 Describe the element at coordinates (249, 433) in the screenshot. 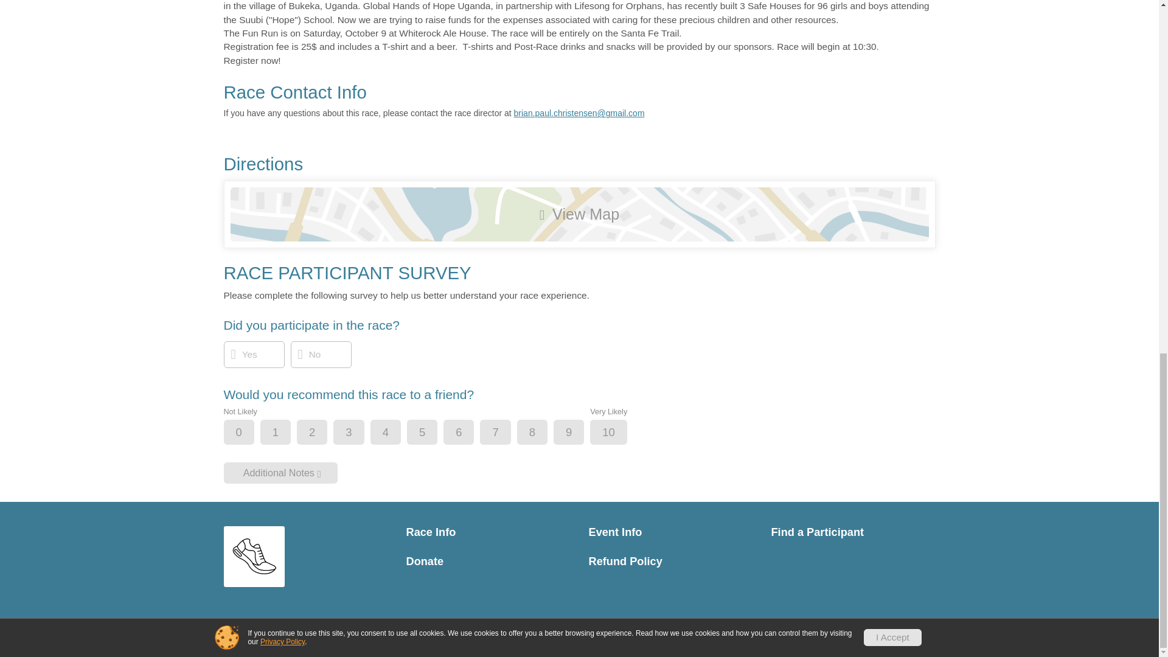

I see `0` at that location.